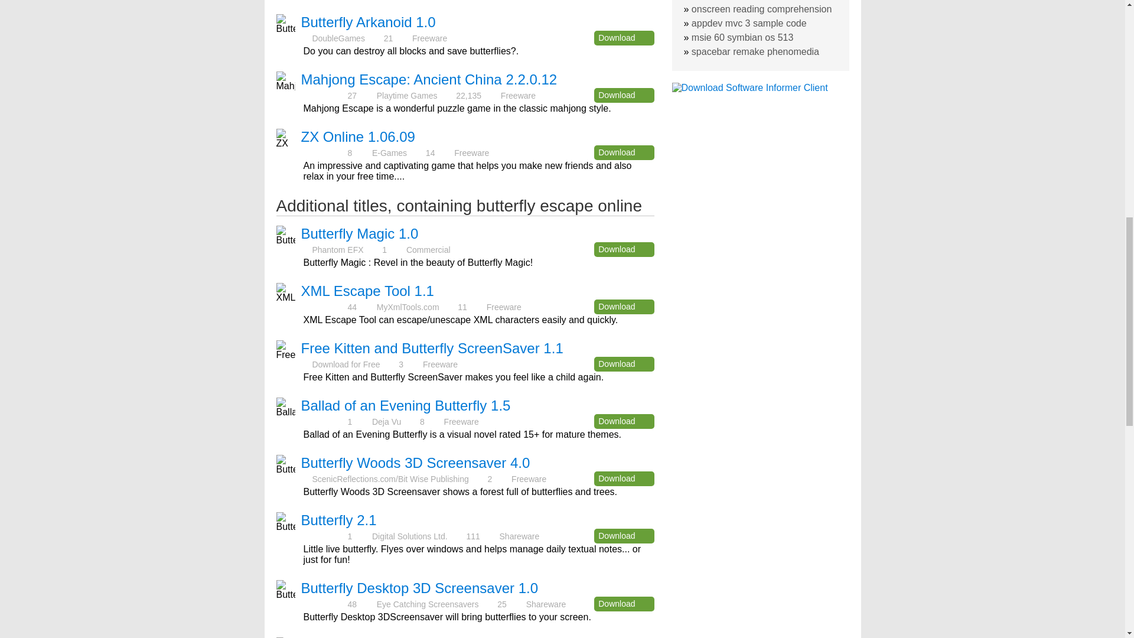  Describe the element at coordinates (624, 364) in the screenshot. I see `Download` at that location.